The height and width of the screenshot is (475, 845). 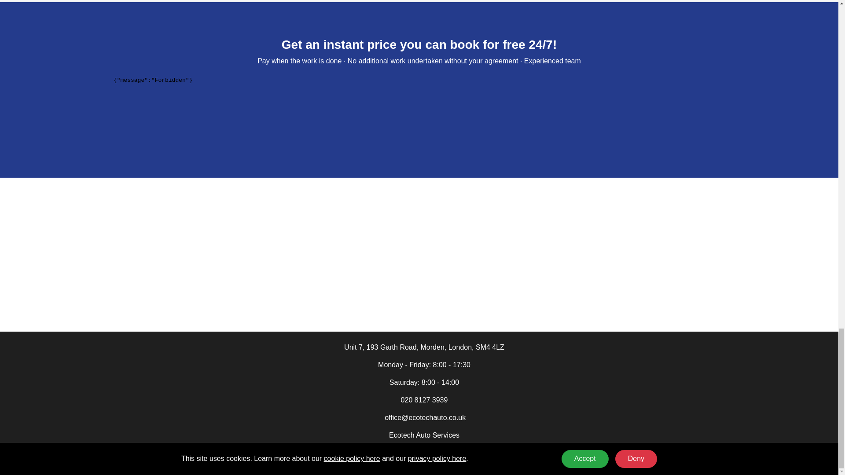 What do you see at coordinates (419, 106) in the screenshot?
I see `Booking Widget` at bounding box center [419, 106].